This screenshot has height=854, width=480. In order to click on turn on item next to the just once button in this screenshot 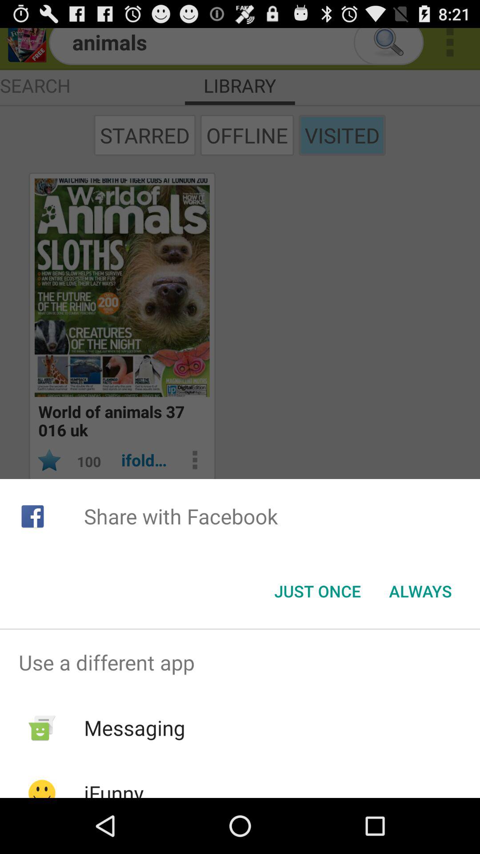, I will do `click(420, 591)`.